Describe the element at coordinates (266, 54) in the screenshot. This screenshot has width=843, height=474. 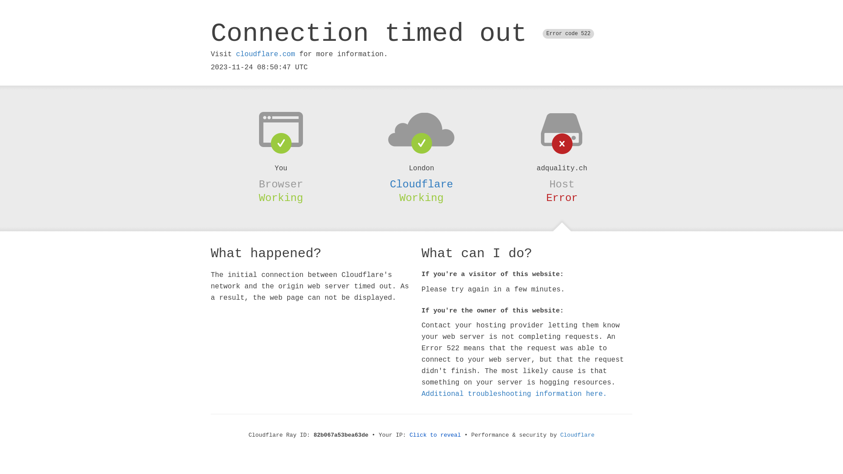
I see `cloudflare.com` at that location.